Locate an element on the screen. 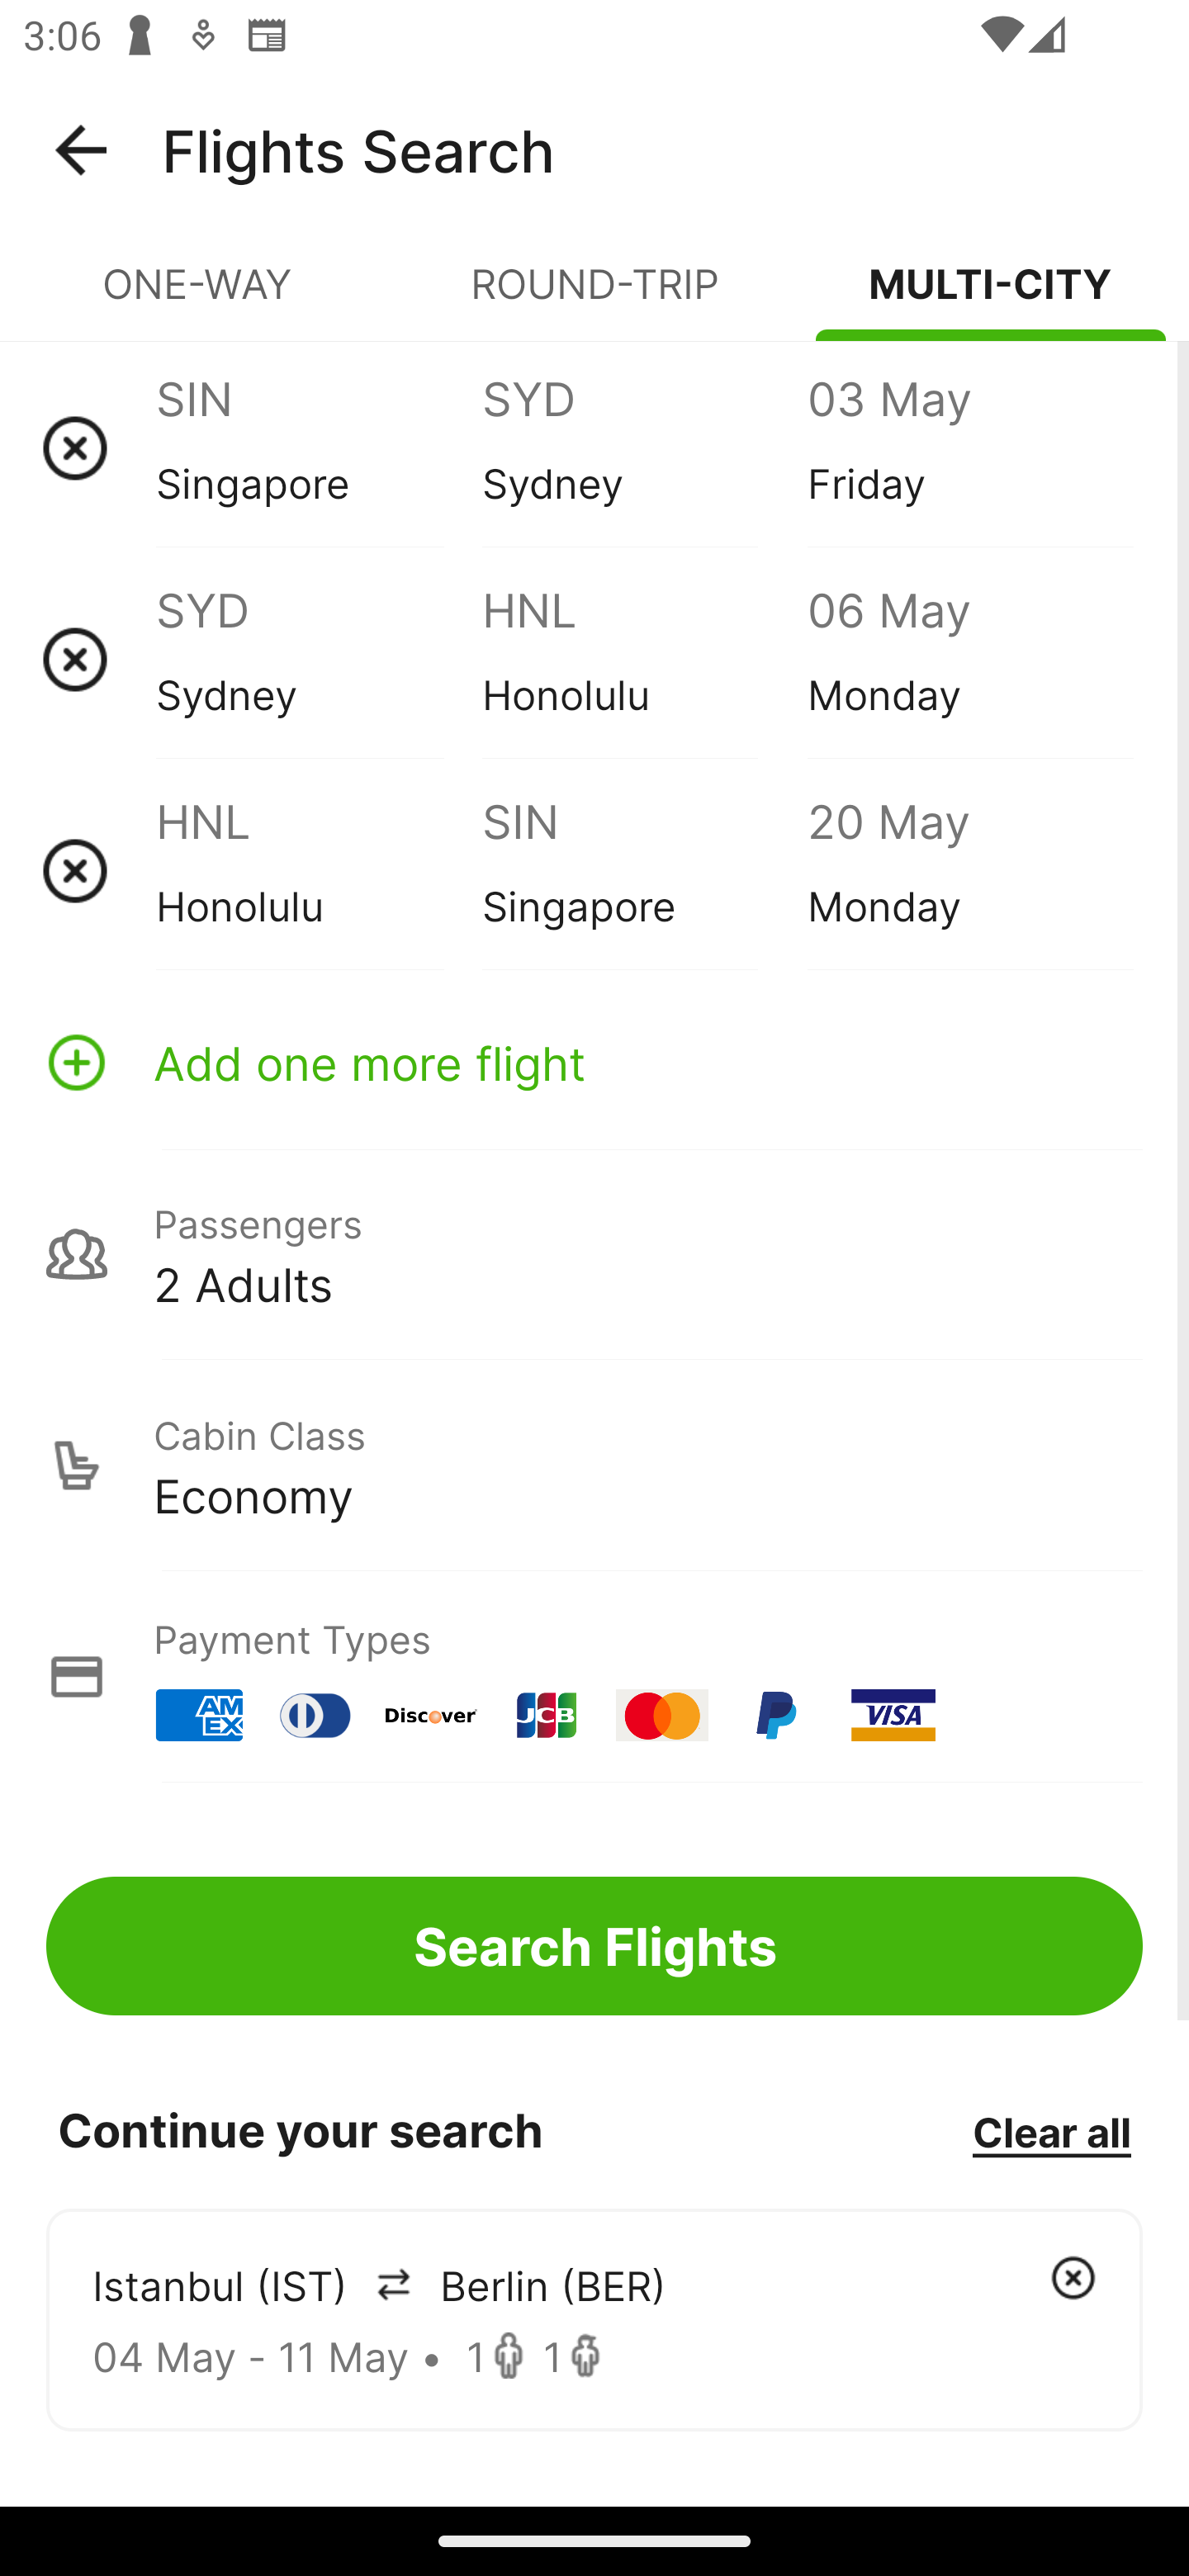  20 May Monday is located at coordinates (969, 870).